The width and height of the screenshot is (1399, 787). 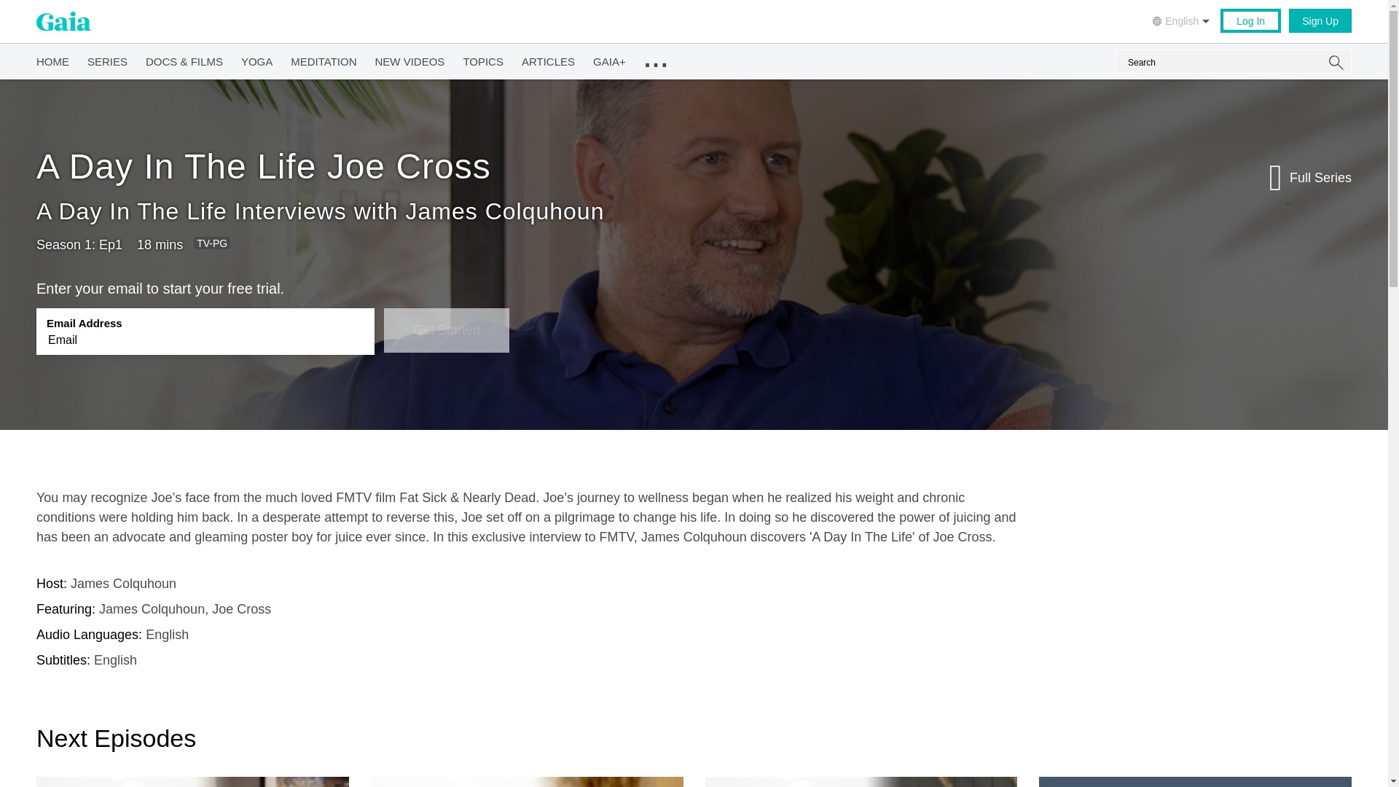 What do you see at coordinates (409, 59) in the screenshot?
I see `NEW VIDEOS` at bounding box center [409, 59].